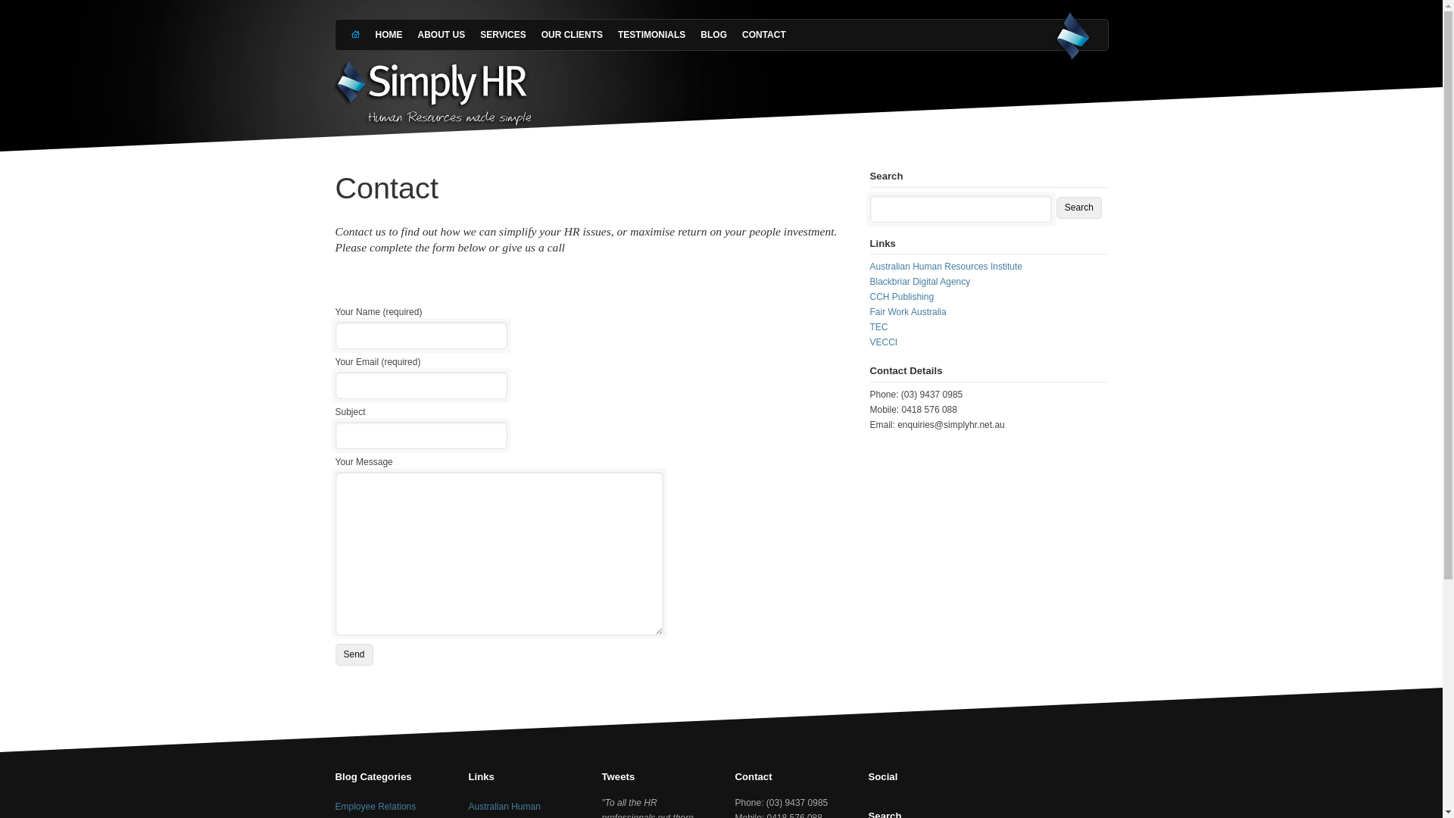 This screenshot has width=1454, height=818. I want to click on Blackbriar Digital Agency, so click(919, 282).